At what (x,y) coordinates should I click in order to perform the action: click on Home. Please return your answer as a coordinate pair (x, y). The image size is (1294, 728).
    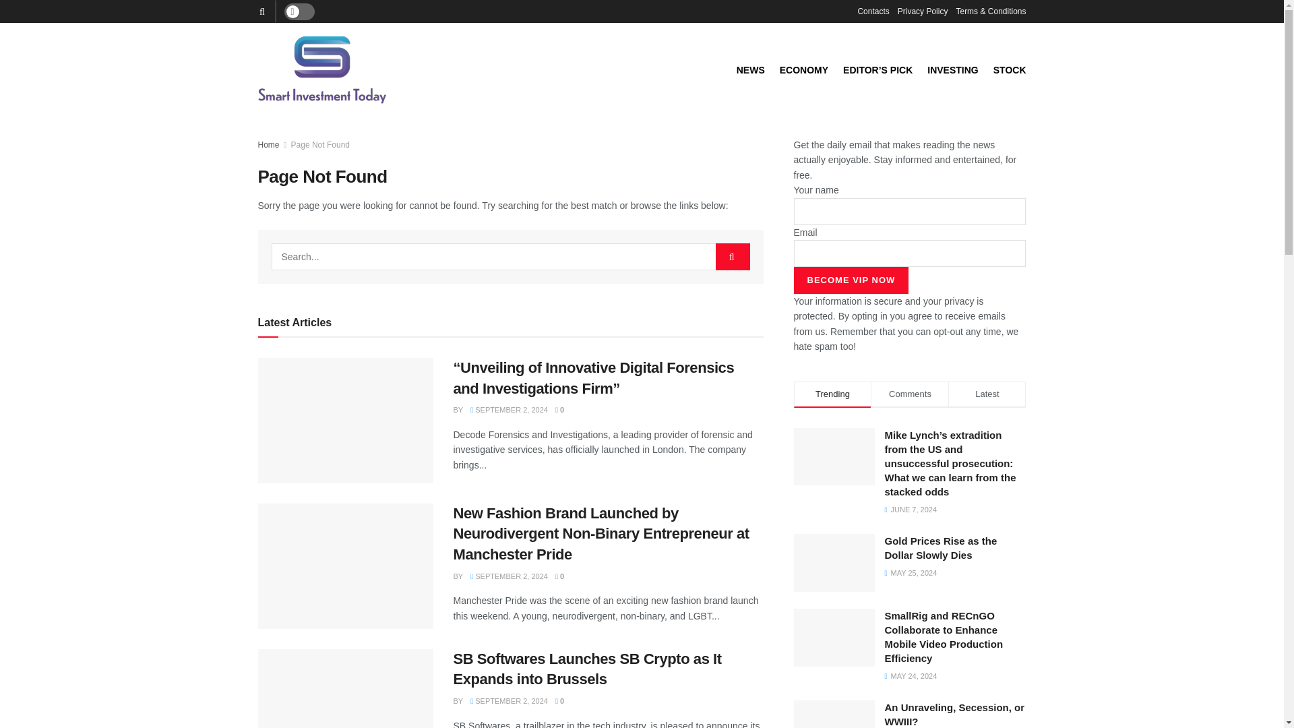
    Looking at the image, I should click on (268, 145).